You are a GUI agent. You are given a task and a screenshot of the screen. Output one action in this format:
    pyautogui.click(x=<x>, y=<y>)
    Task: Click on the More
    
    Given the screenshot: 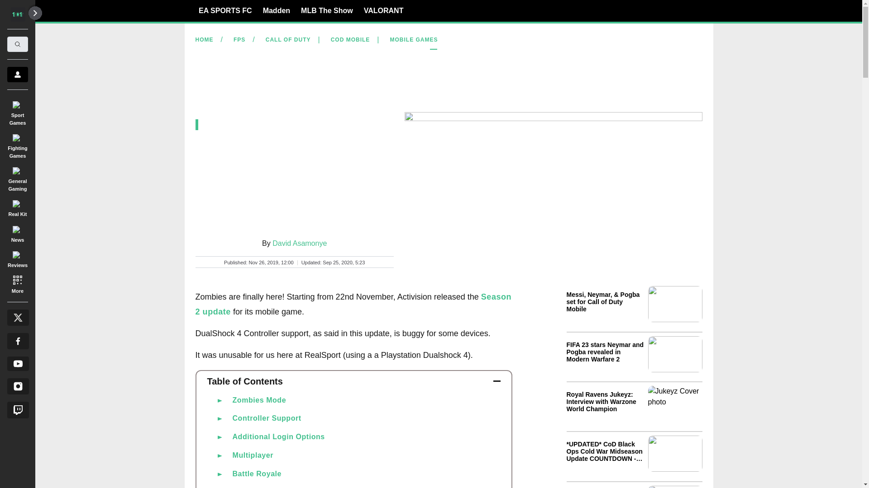 What is the action you would take?
    pyautogui.click(x=17, y=284)
    